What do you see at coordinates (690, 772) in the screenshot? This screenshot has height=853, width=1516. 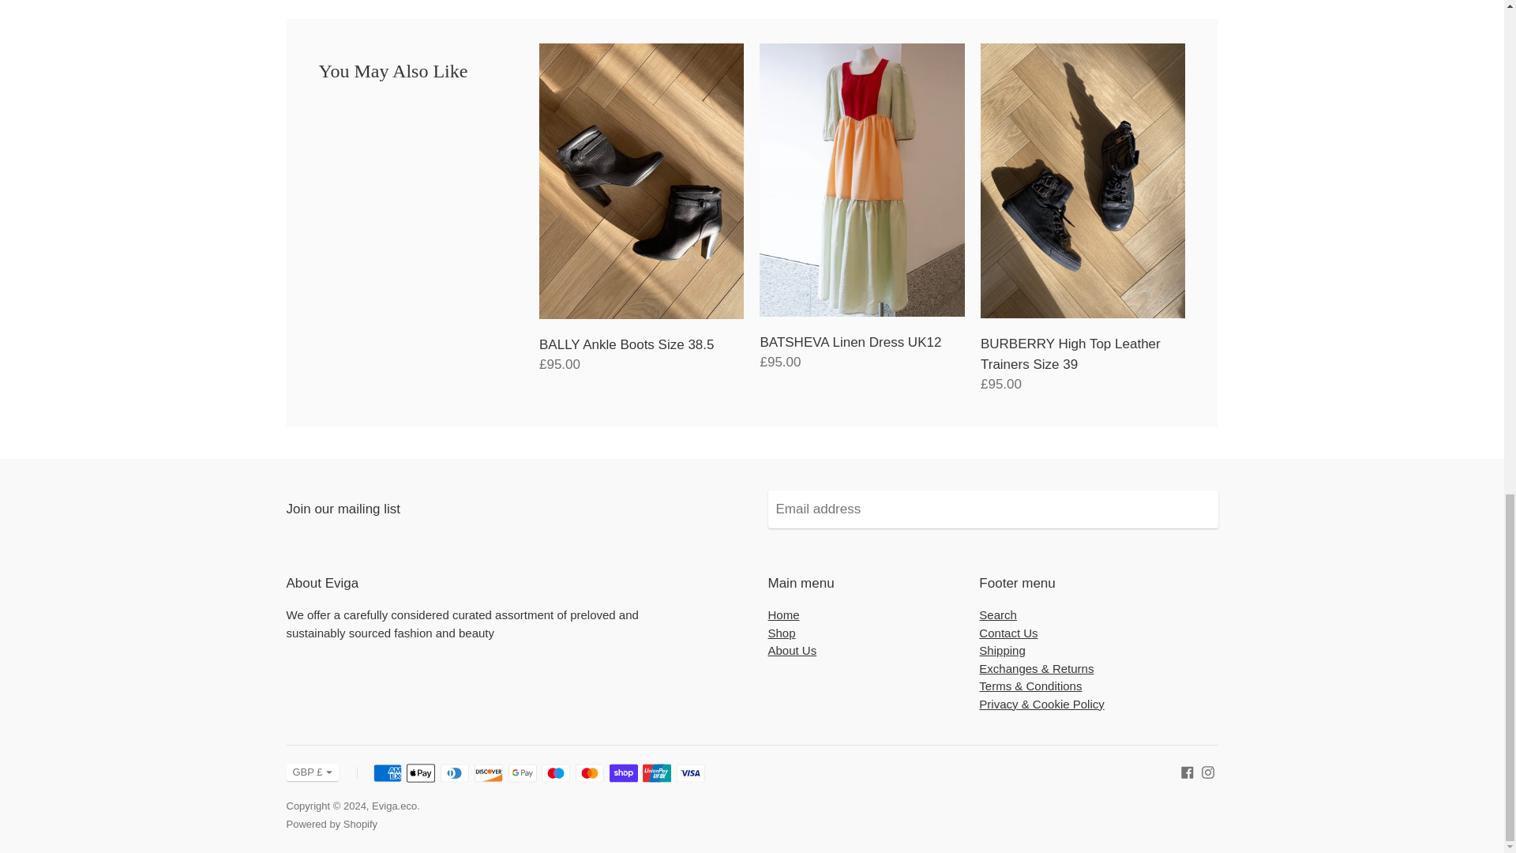 I see `Visa` at bounding box center [690, 772].